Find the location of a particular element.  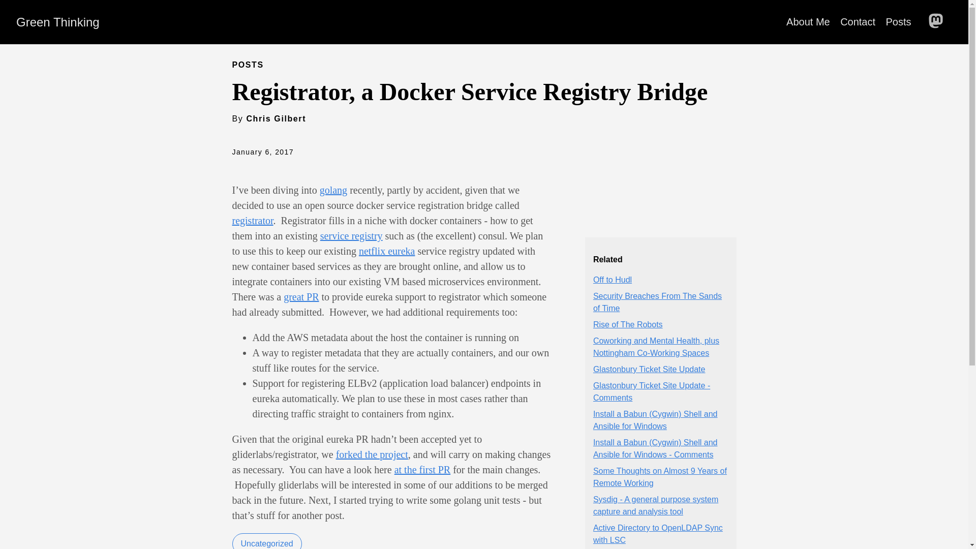

Green Thinking is located at coordinates (58, 22).